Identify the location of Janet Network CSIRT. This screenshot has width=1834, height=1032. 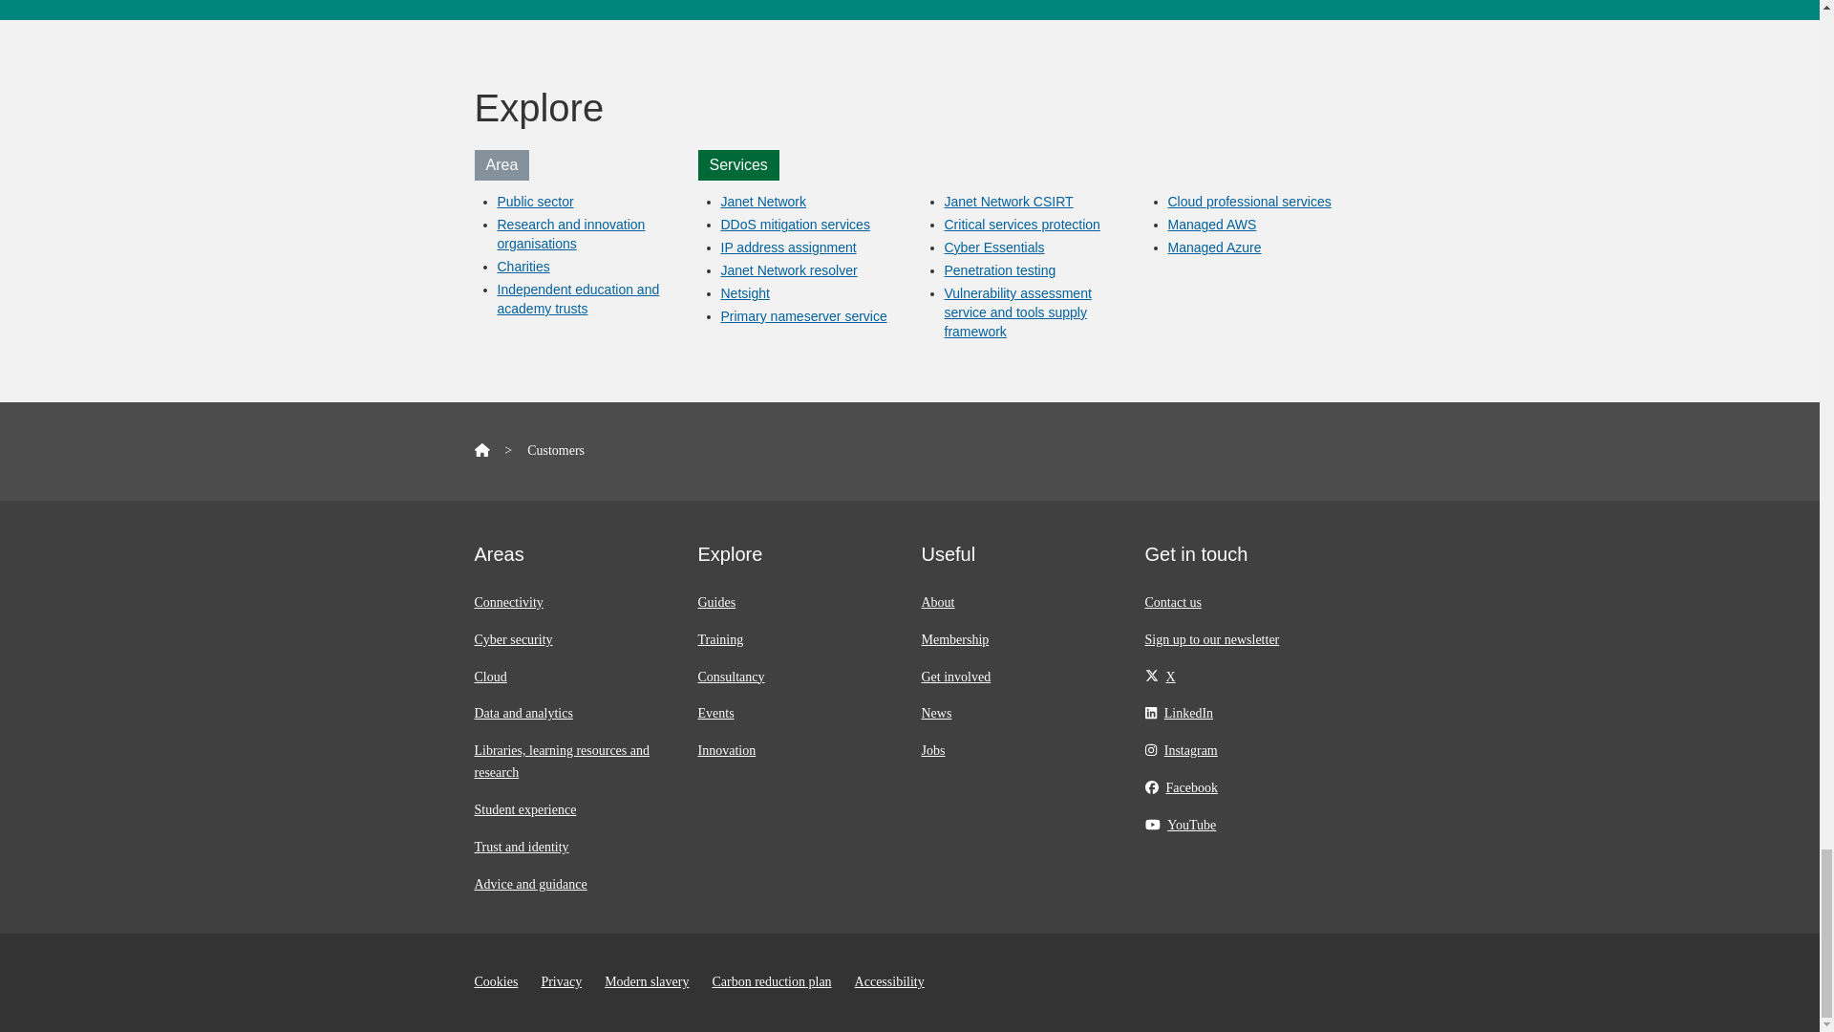
(1009, 202).